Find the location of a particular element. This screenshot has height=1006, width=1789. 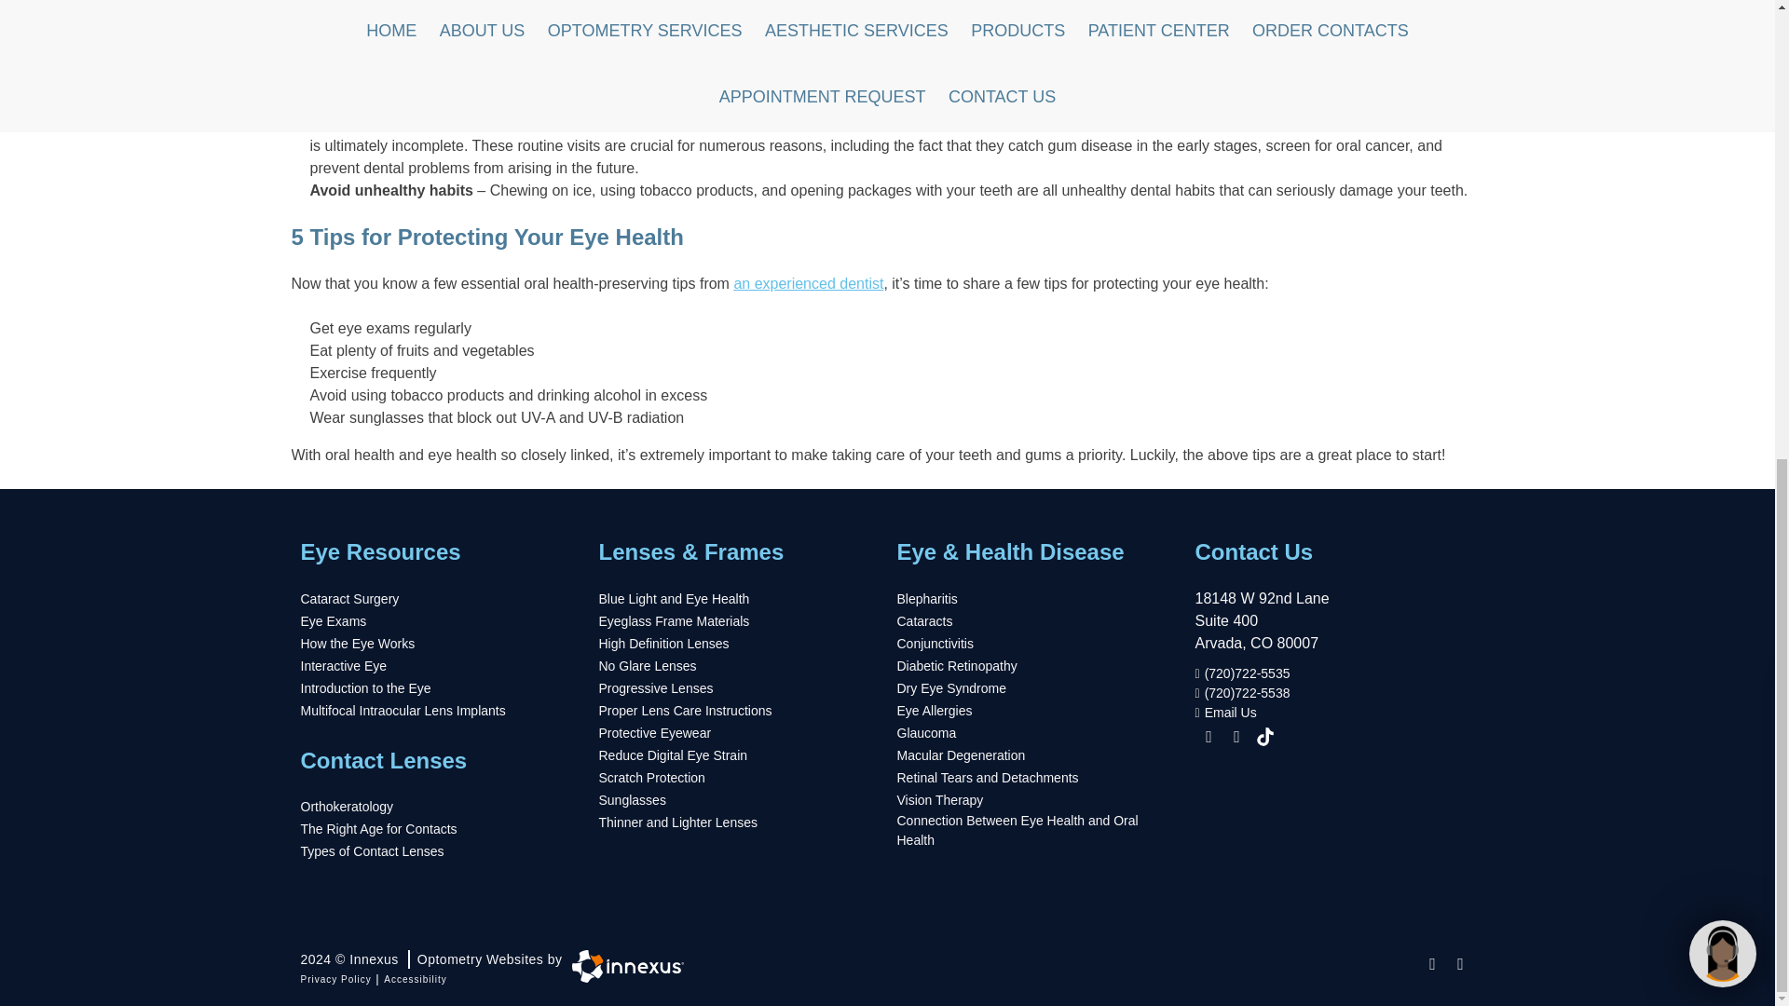

Eye Exams is located at coordinates (334, 621).